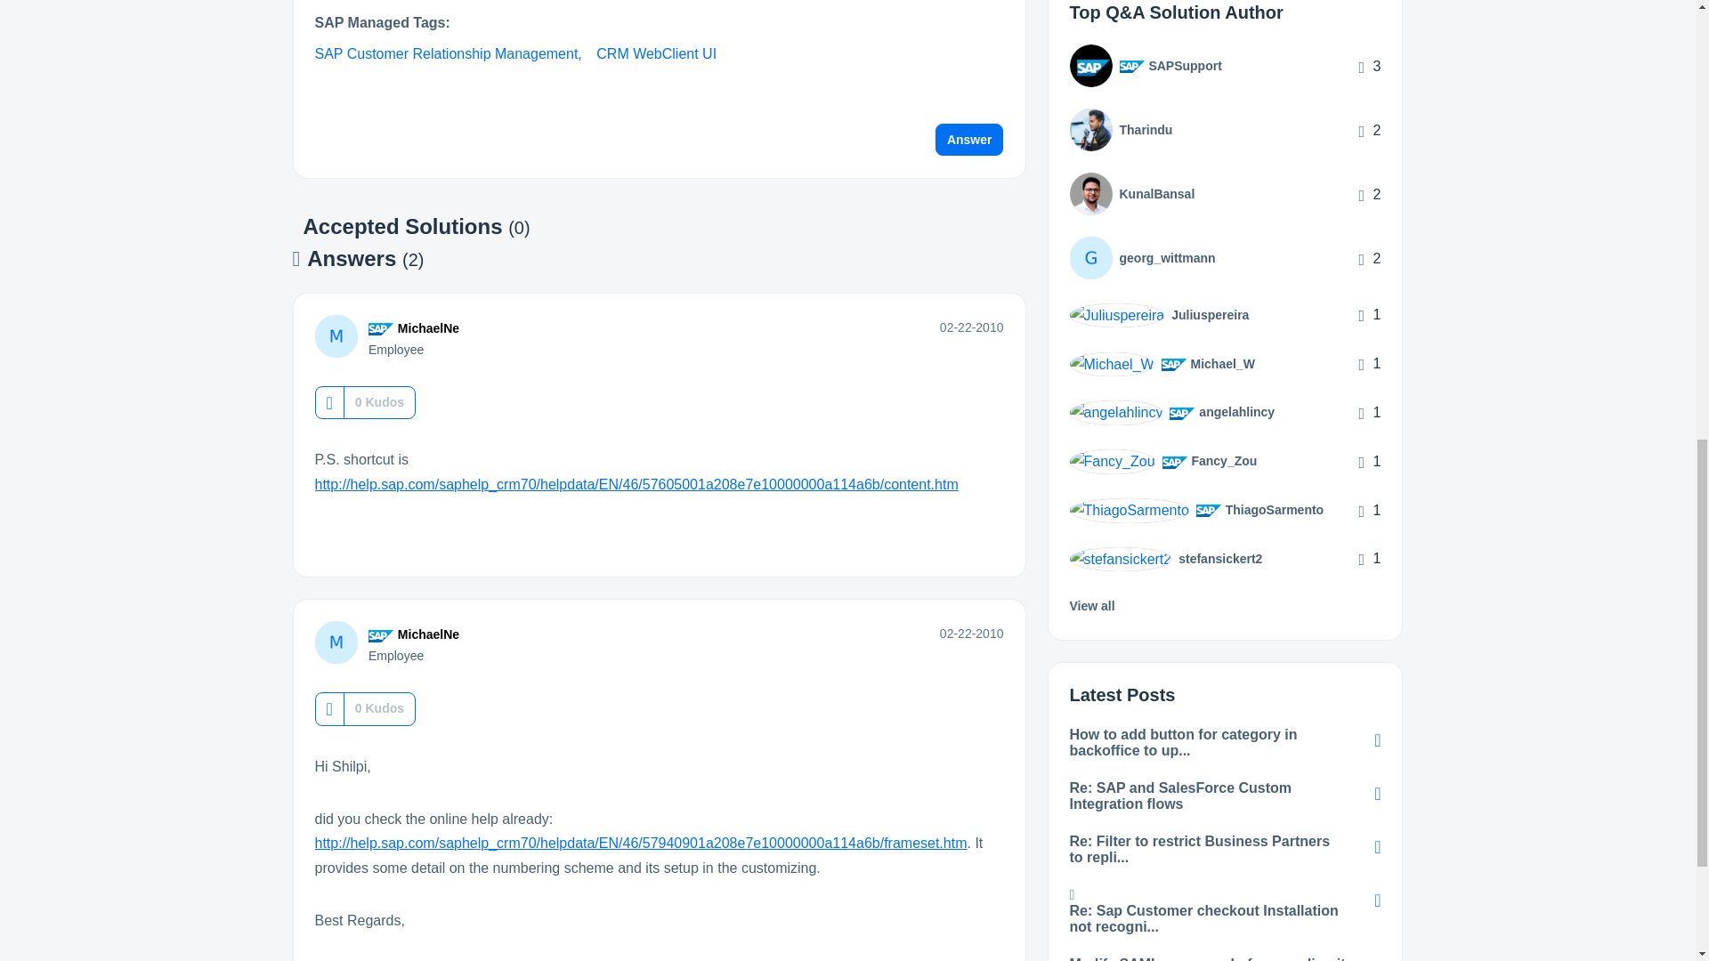 Image resolution: width=1709 pixels, height=961 pixels. What do you see at coordinates (336, 336) in the screenshot?
I see `MichaelNe` at bounding box center [336, 336].